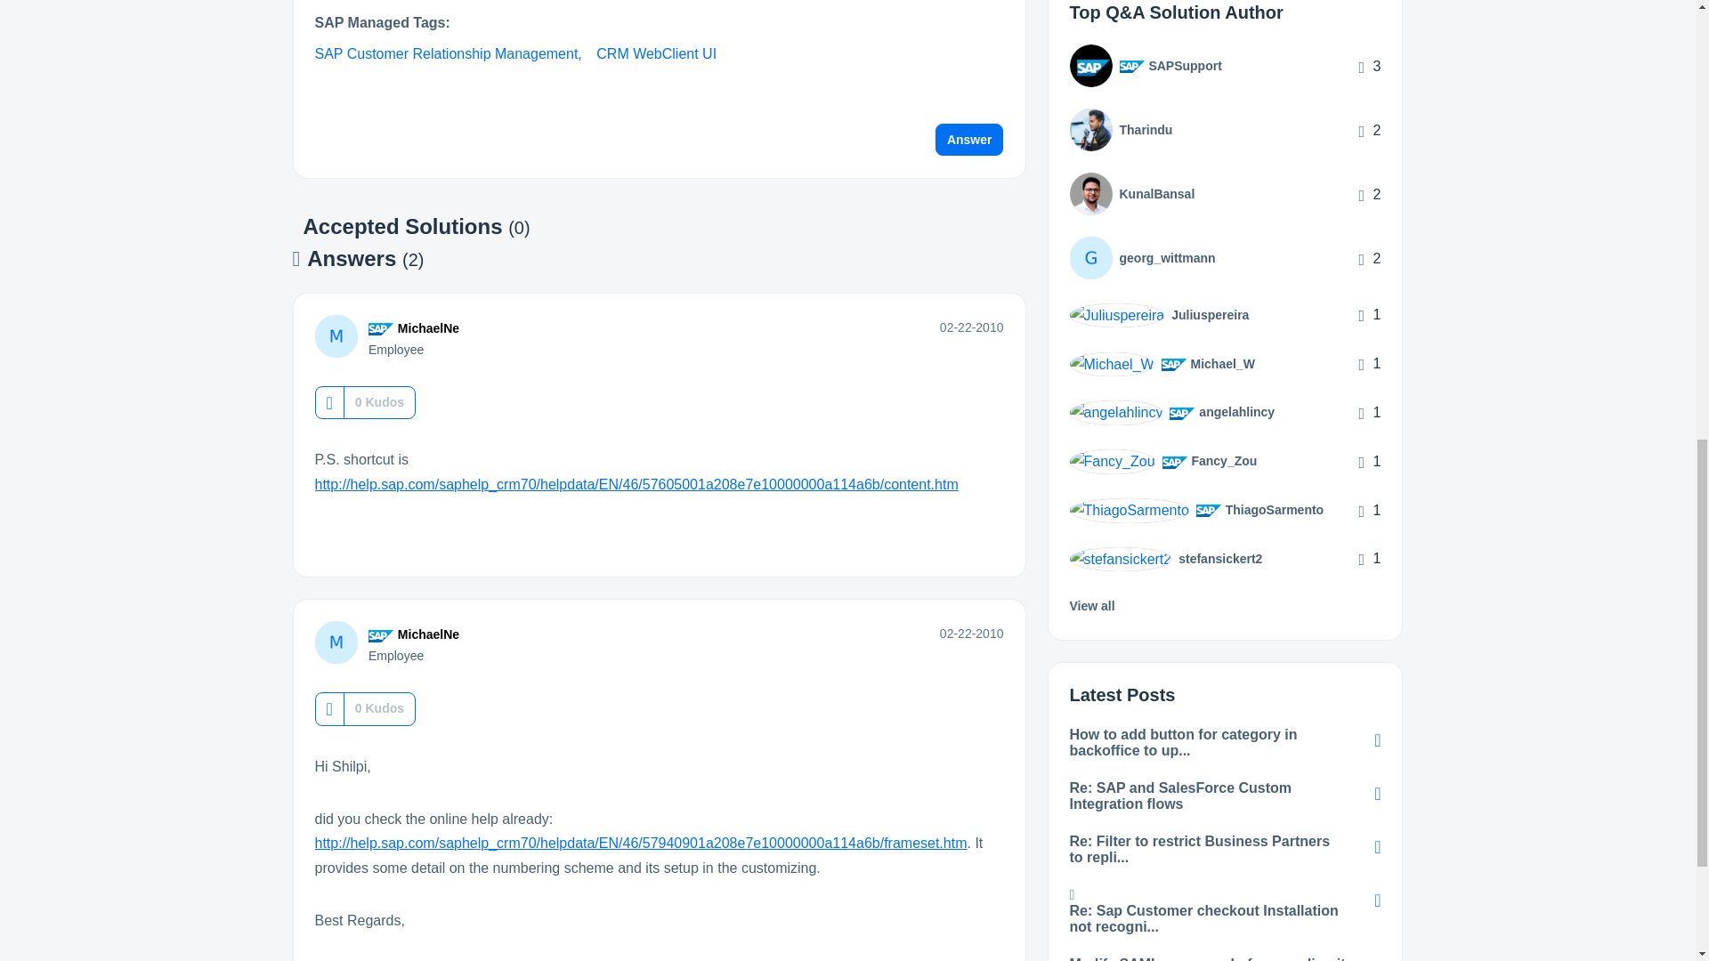 Image resolution: width=1709 pixels, height=961 pixels. What do you see at coordinates (336, 336) in the screenshot?
I see `MichaelNe` at bounding box center [336, 336].